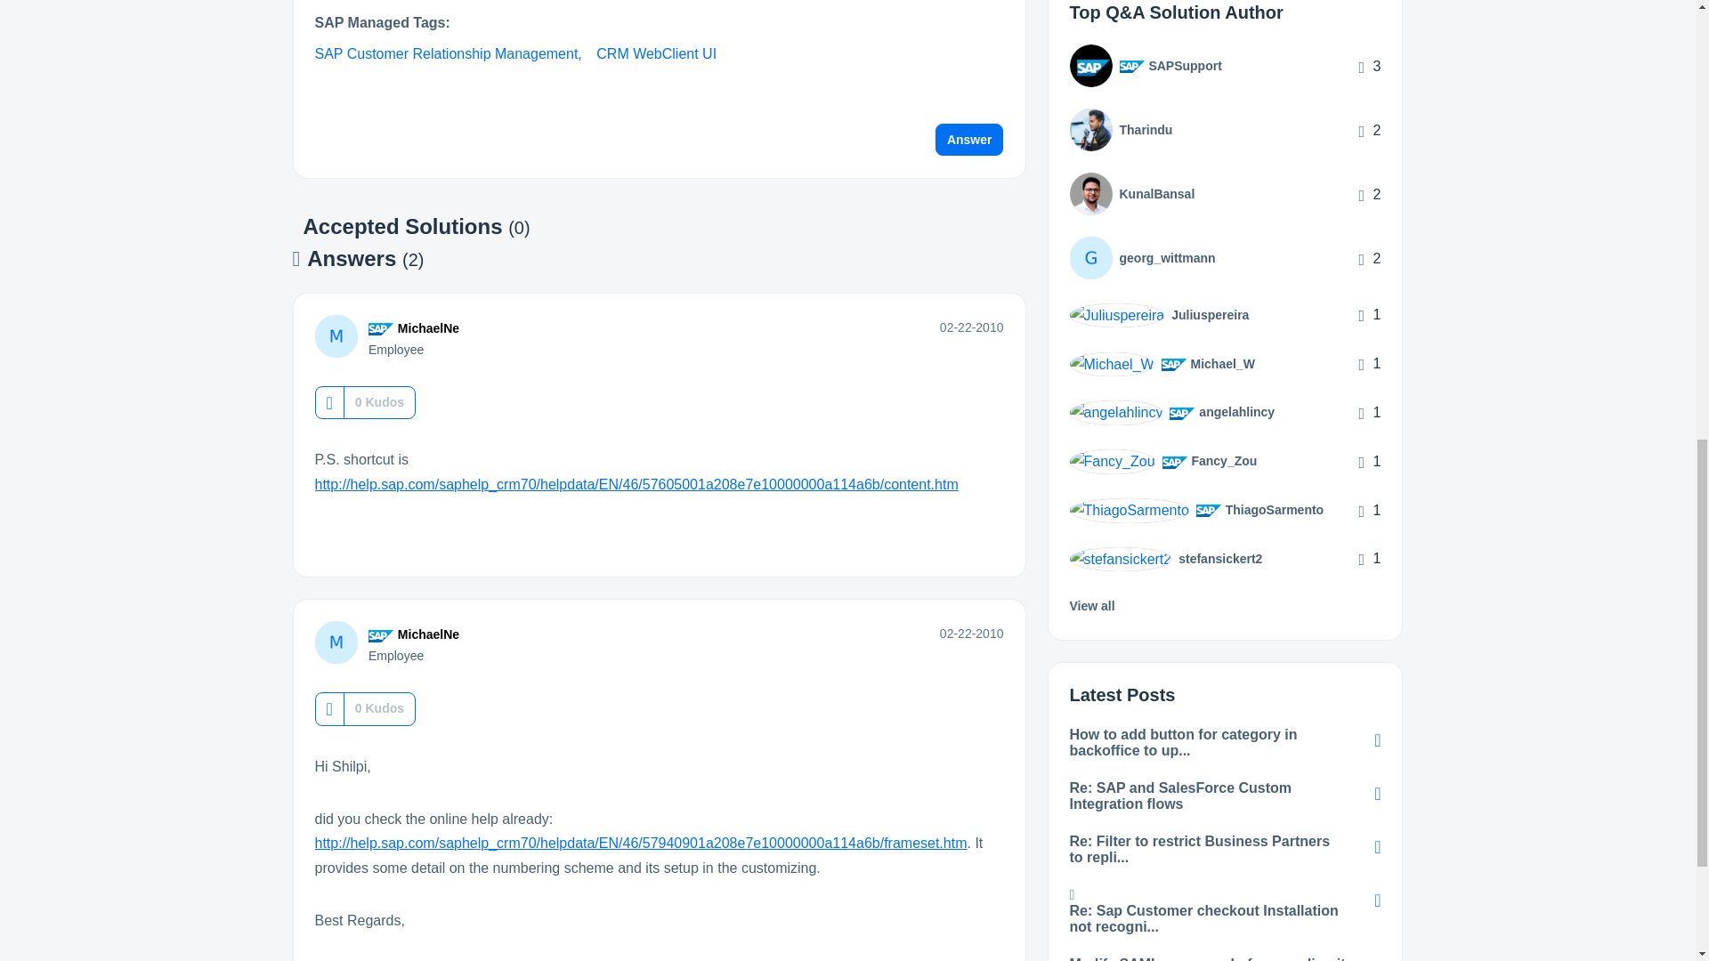 Image resolution: width=1709 pixels, height=961 pixels. What do you see at coordinates (336, 336) in the screenshot?
I see `MichaelNe` at bounding box center [336, 336].